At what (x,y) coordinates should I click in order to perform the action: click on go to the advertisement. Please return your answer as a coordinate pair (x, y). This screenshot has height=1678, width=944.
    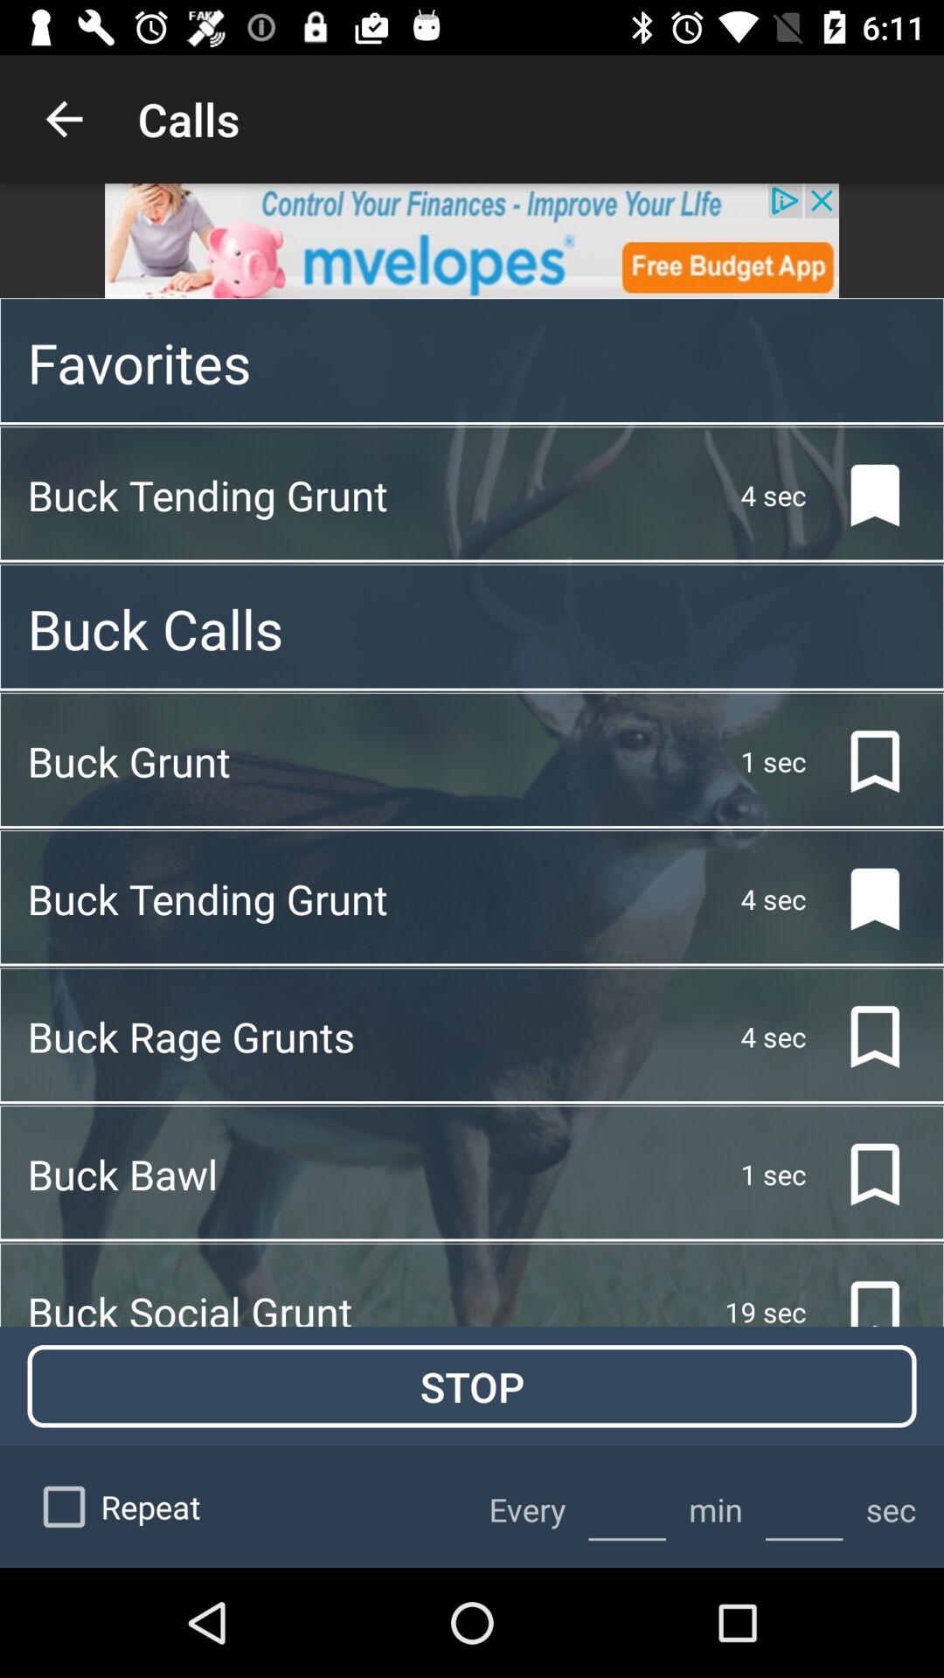
    Looking at the image, I should click on (472, 241).